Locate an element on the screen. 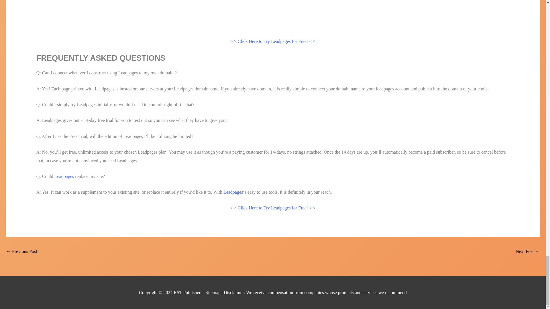 This screenshot has height=309, width=550. Sitemap is located at coordinates (213, 292).